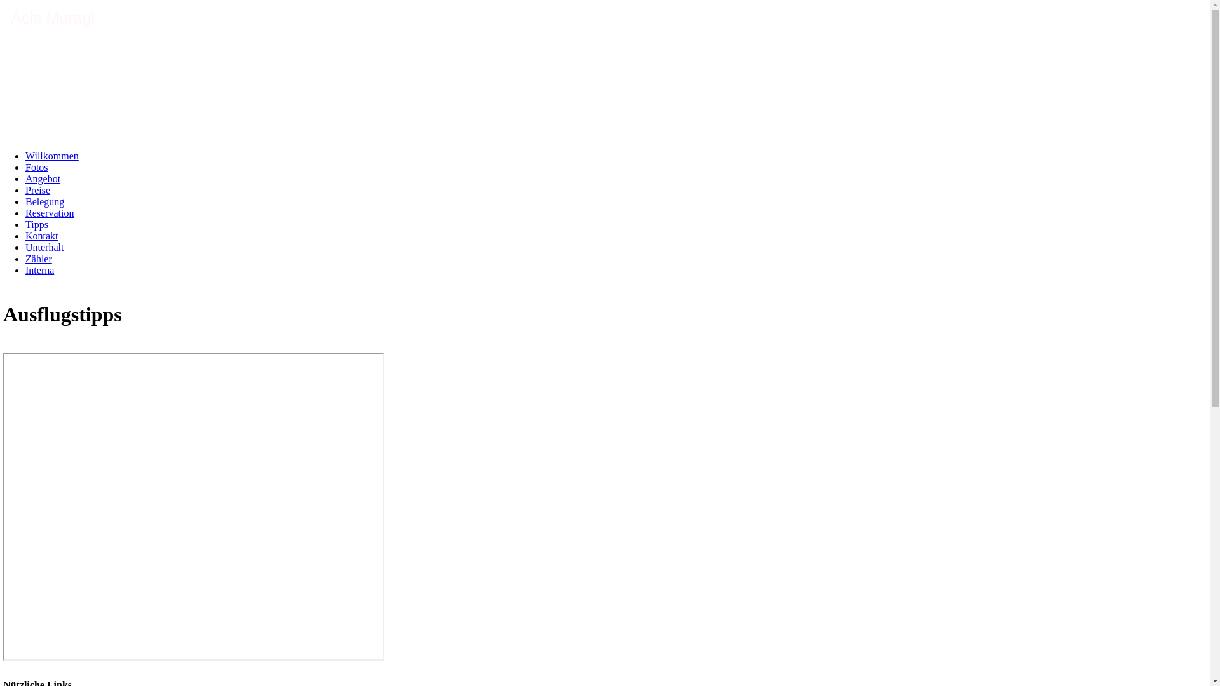  What do you see at coordinates (52, 156) in the screenshot?
I see `Willkommen` at bounding box center [52, 156].